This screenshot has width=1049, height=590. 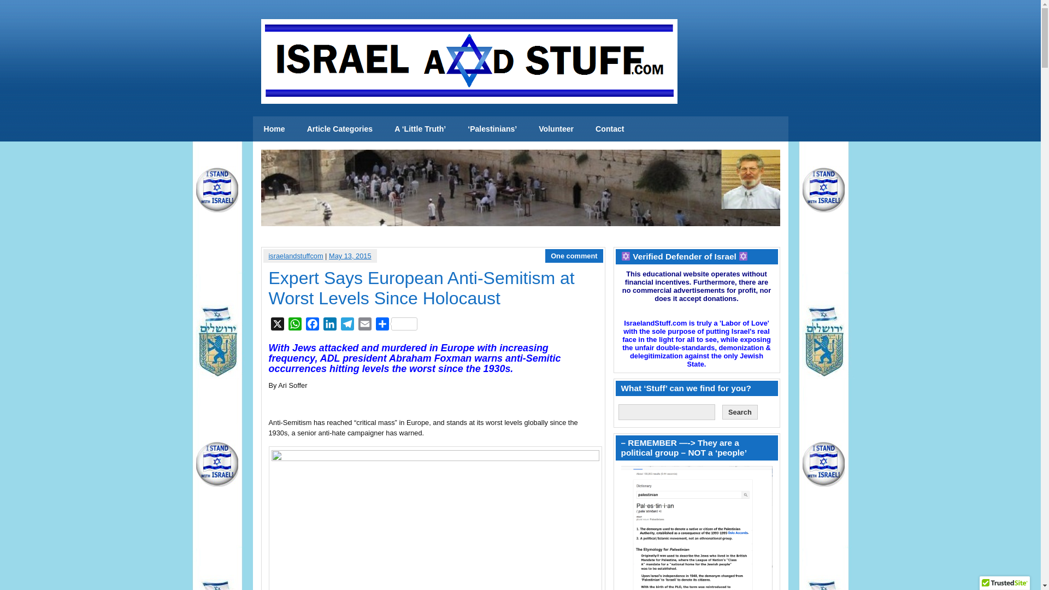 I want to click on news, so click(x=274, y=129).